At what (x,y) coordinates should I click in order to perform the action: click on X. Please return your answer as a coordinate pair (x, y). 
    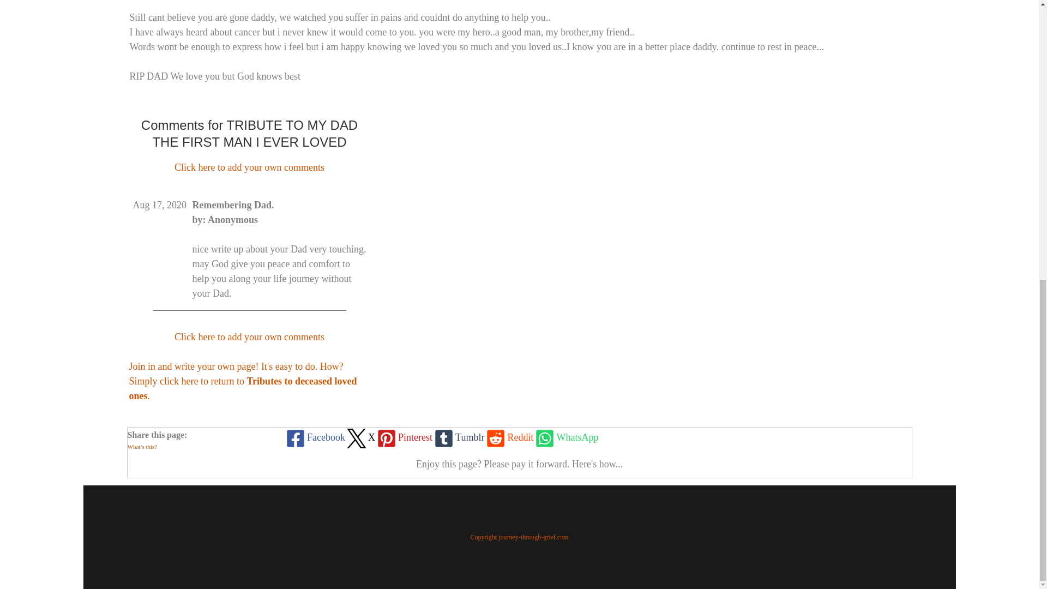
    Looking at the image, I should click on (360, 437).